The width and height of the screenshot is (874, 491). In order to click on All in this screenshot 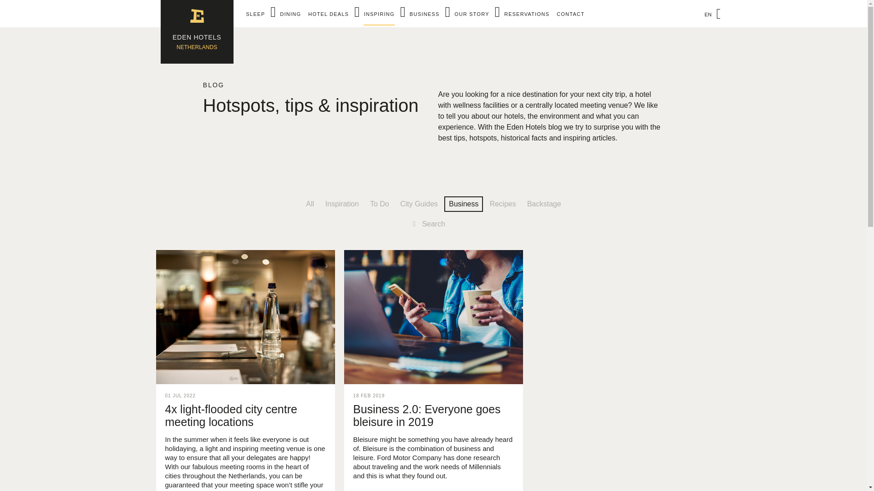, I will do `click(310, 204)`.